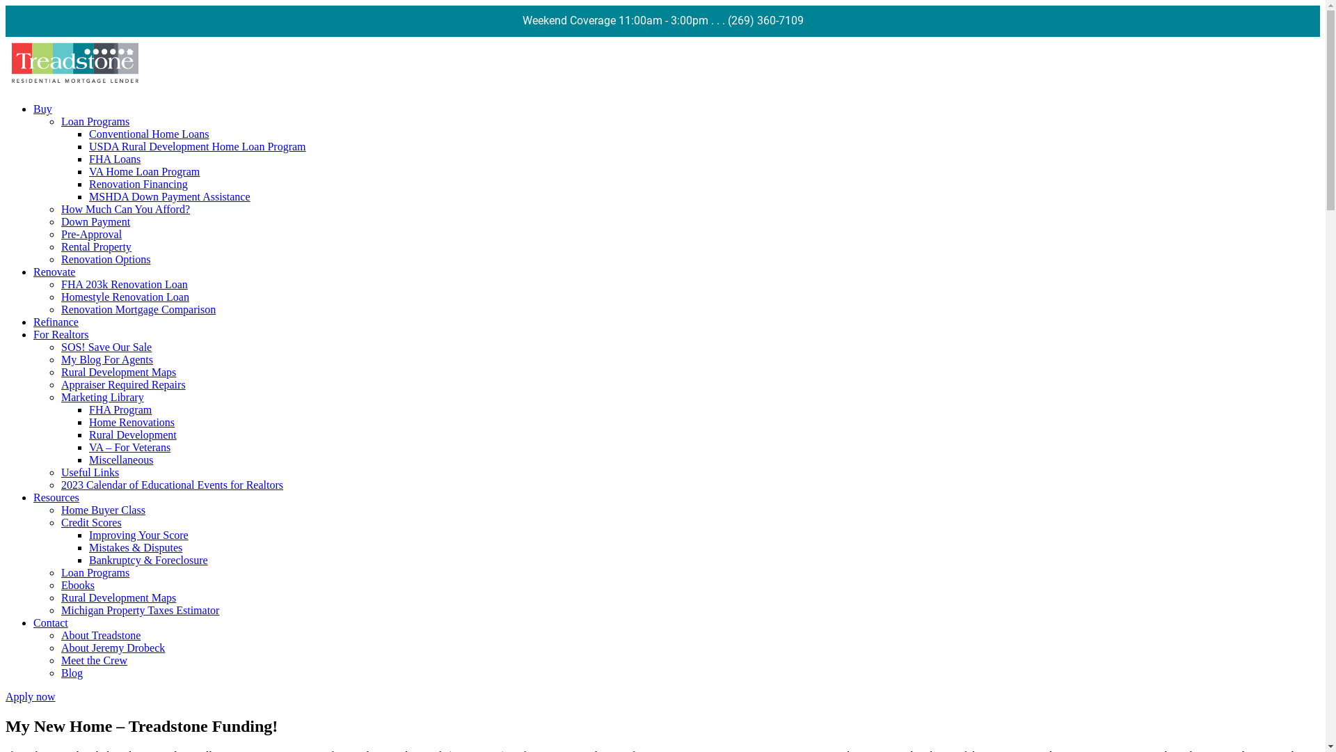 The width and height of the screenshot is (1336, 752). Describe the element at coordinates (96, 246) in the screenshot. I see `Rental Property` at that location.